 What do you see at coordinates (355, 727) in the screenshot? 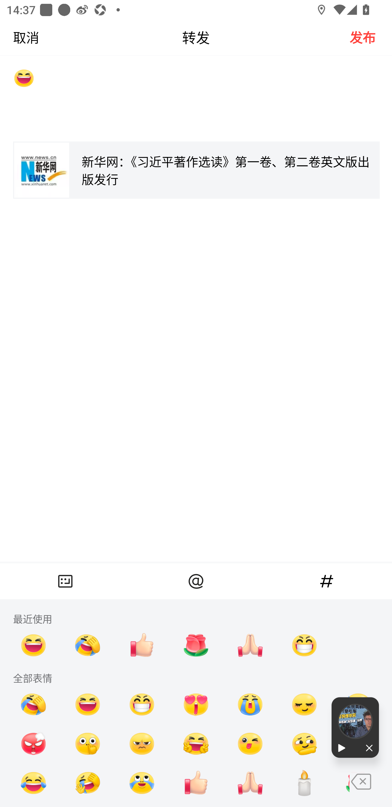
I see `当前进度 0% 播放 关闭` at bounding box center [355, 727].